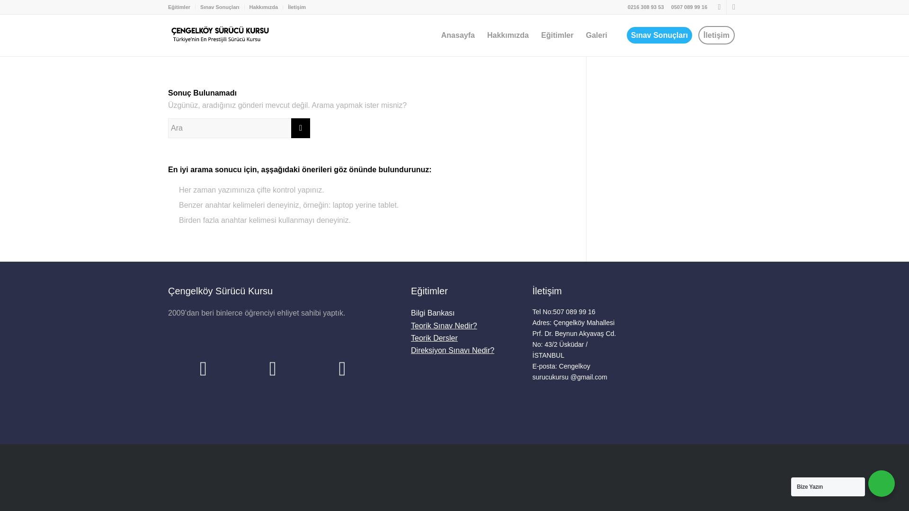 The height and width of the screenshot is (511, 909). I want to click on Instagram, so click(733, 7).